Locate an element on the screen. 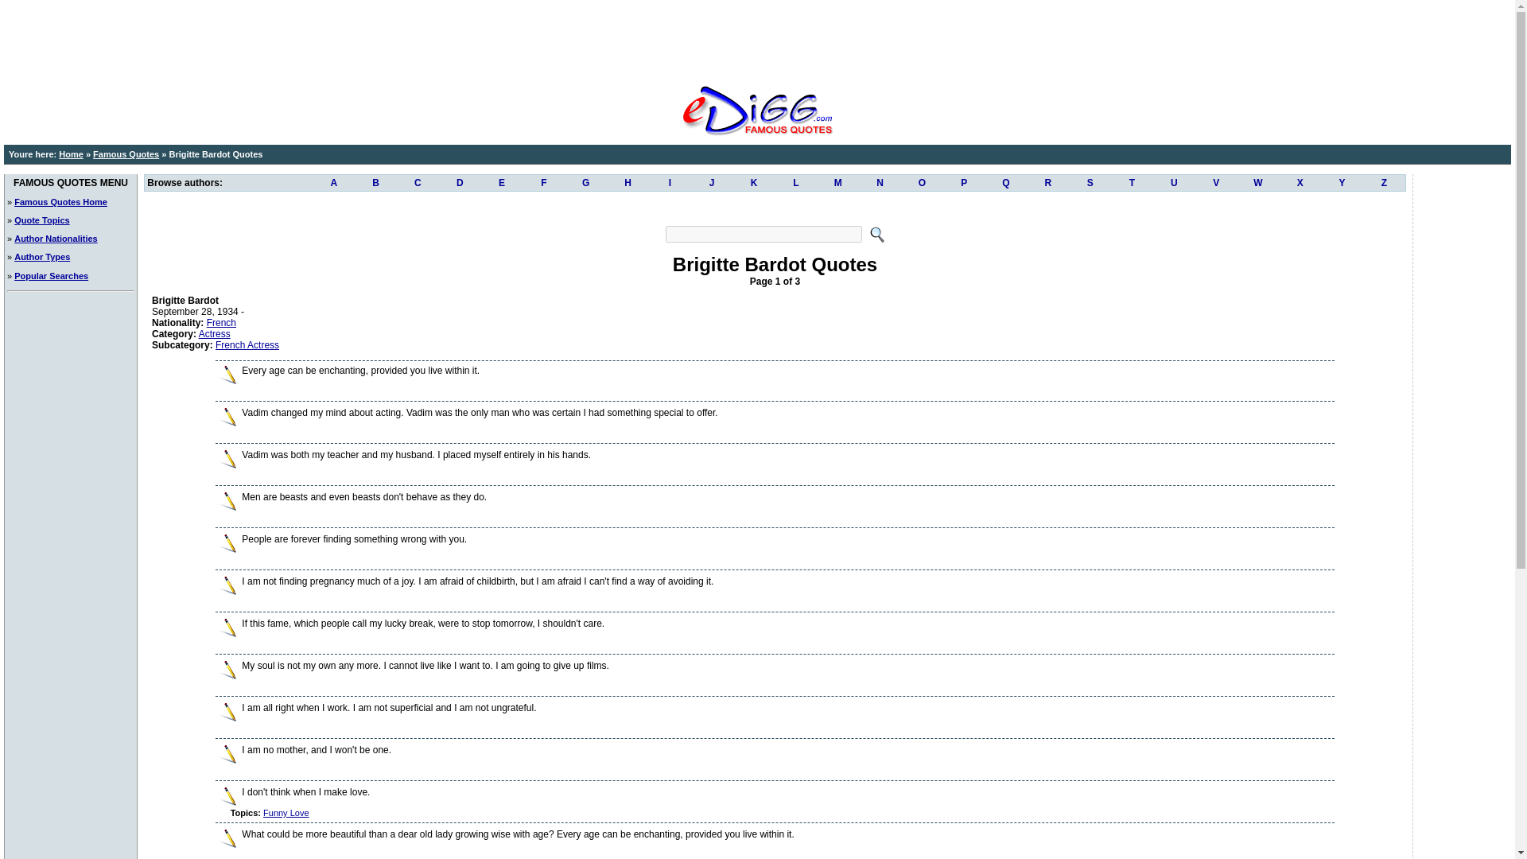 Image resolution: width=1527 pixels, height=859 pixels. Author Nationalities is located at coordinates (56, 238).